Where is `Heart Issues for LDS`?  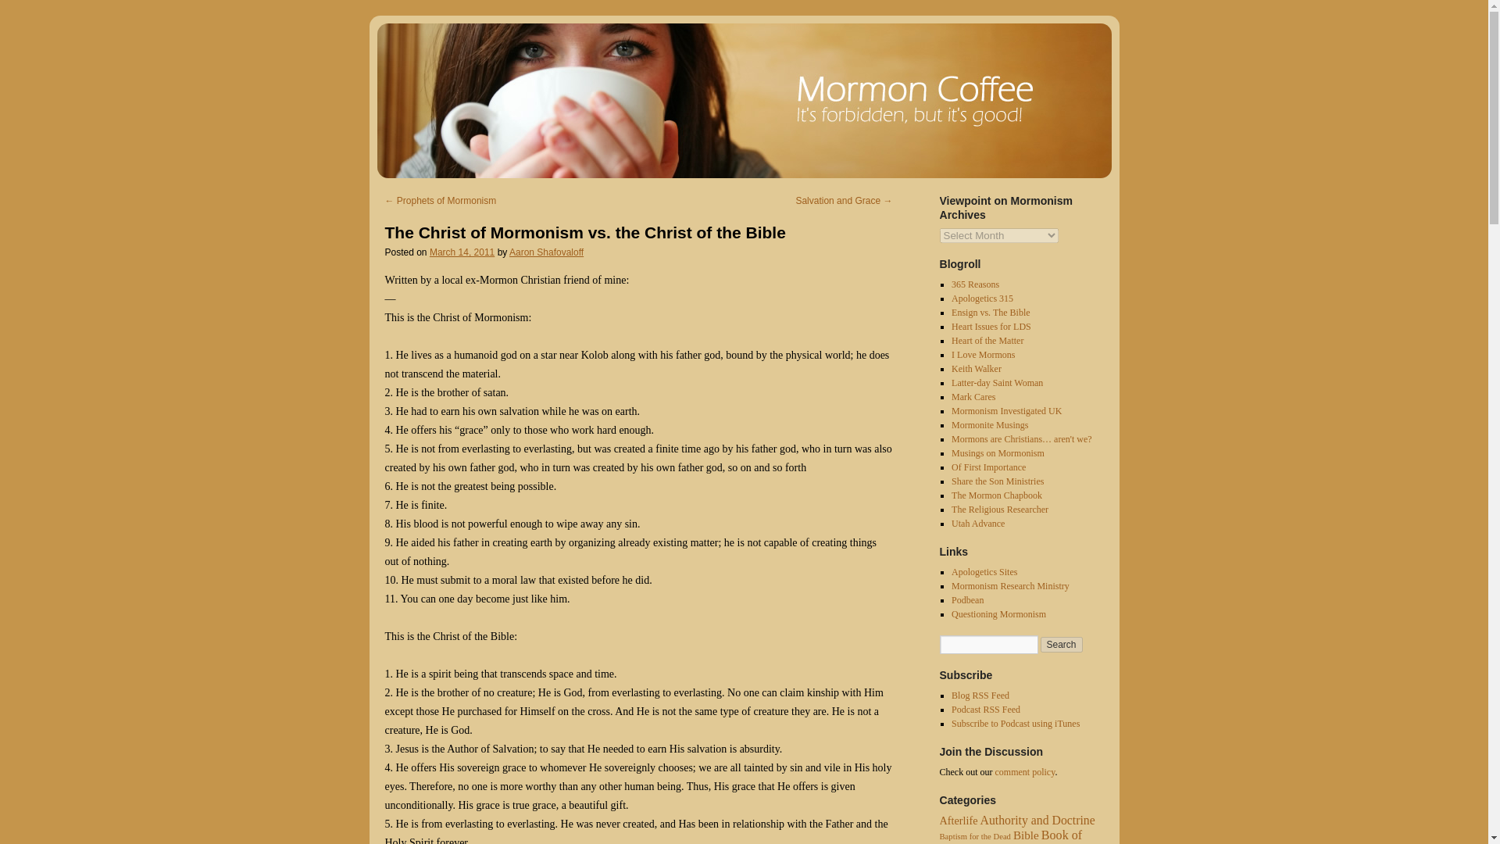
Heart Issues for LDS is located at coordinates (991, 327).